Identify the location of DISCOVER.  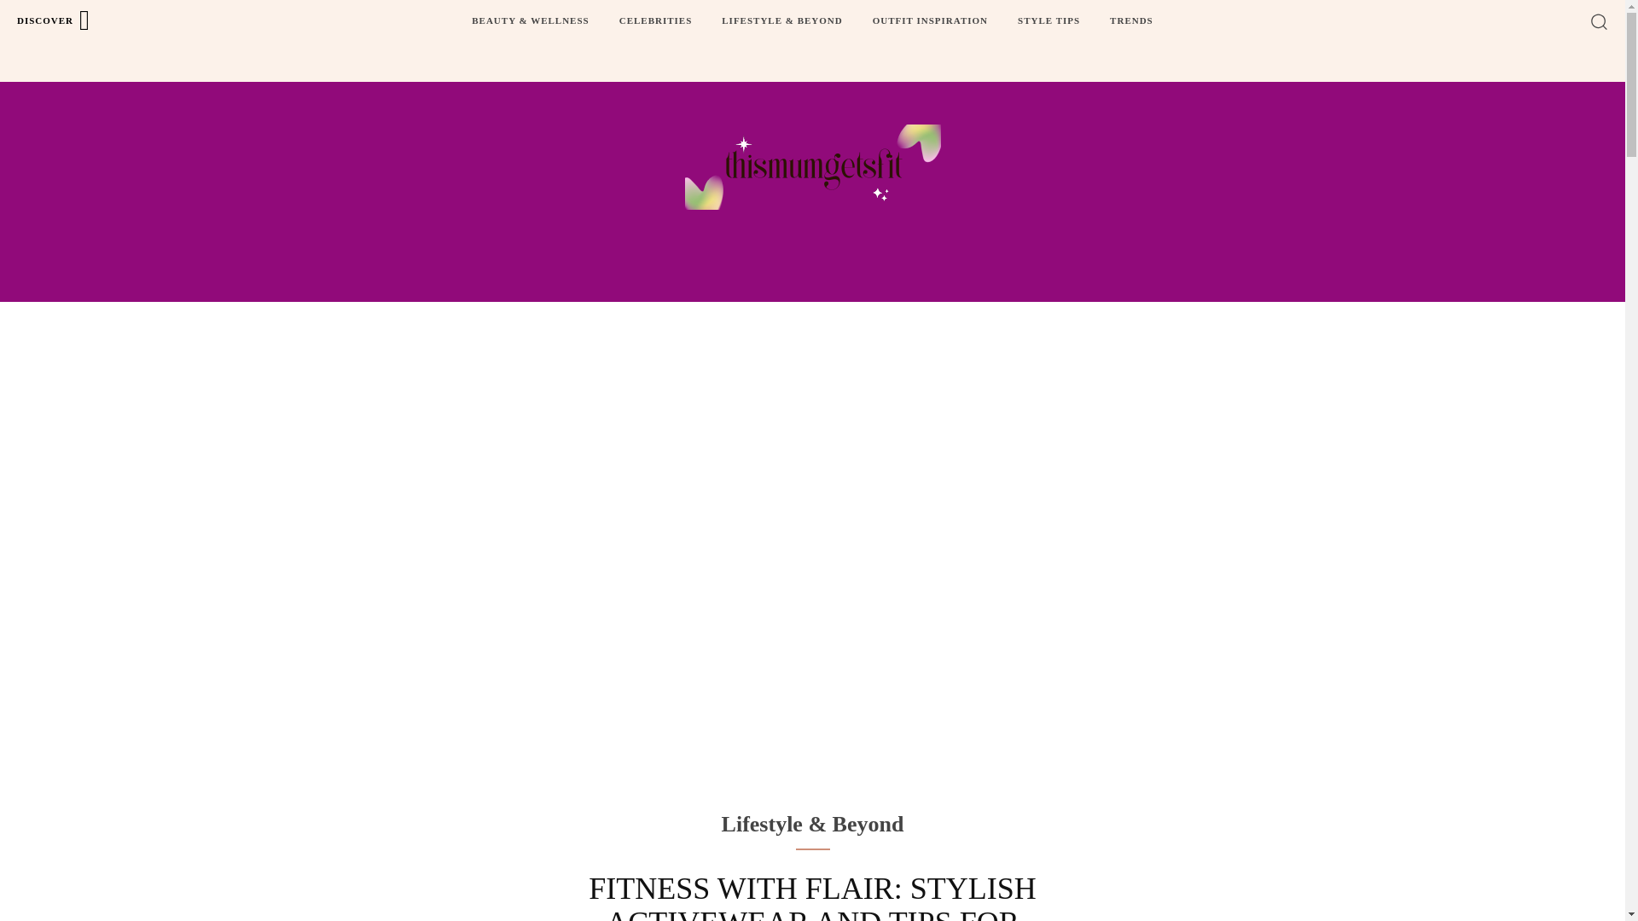
(54, 20).